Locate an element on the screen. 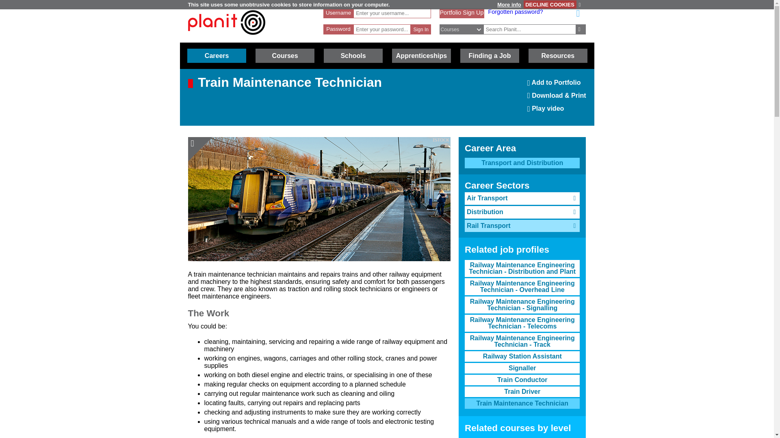  Sign In is located at coordinates (509, 5).